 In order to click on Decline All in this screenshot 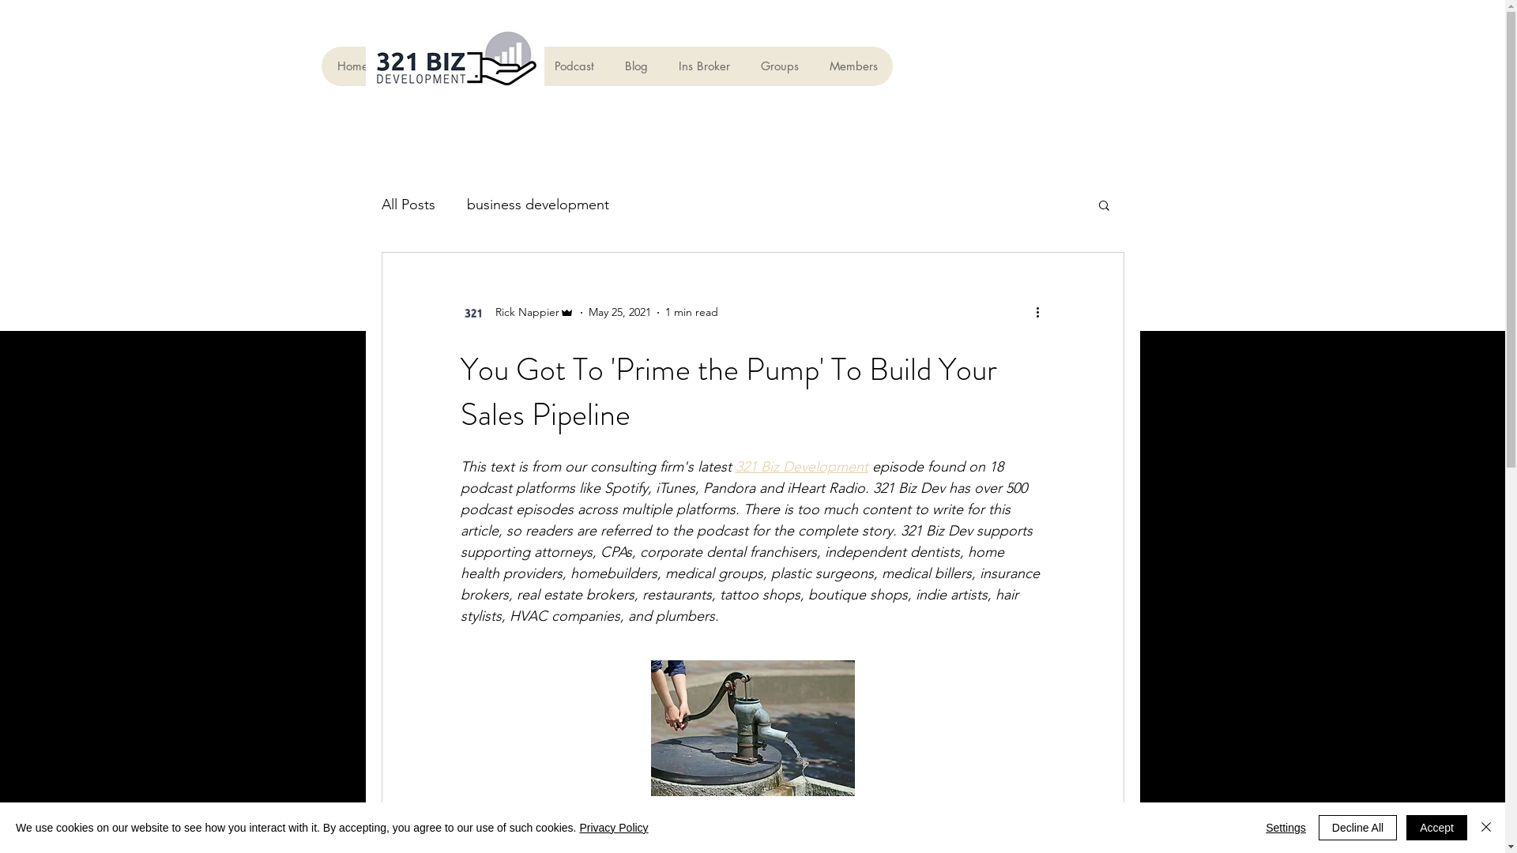, I will do `click(1357, 828)`.